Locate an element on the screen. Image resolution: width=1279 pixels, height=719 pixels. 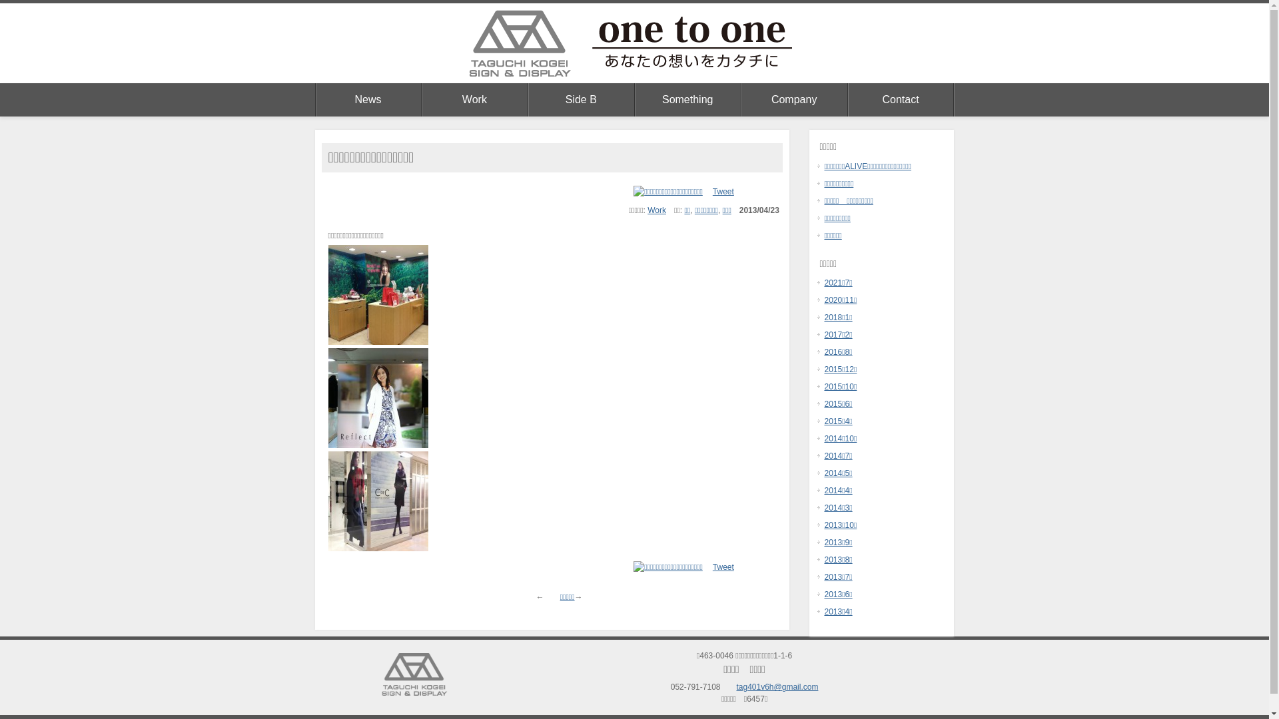
Something is located at coordinates (687, 100).